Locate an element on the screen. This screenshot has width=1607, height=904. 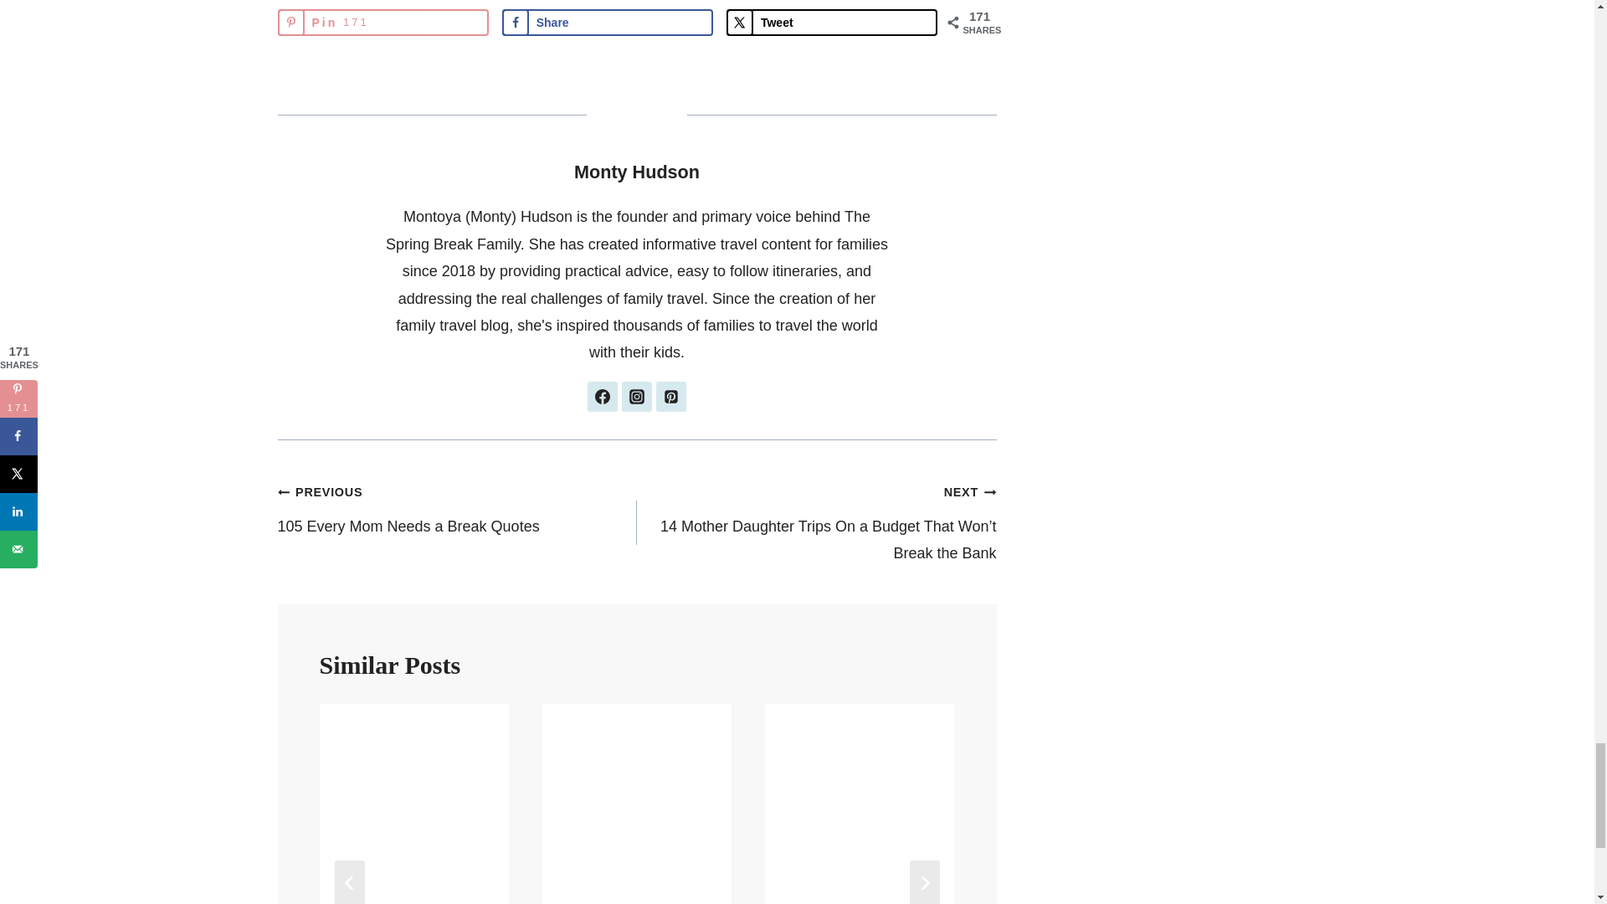
Posts by Monty Hudson is located at coordinates (636, 172).